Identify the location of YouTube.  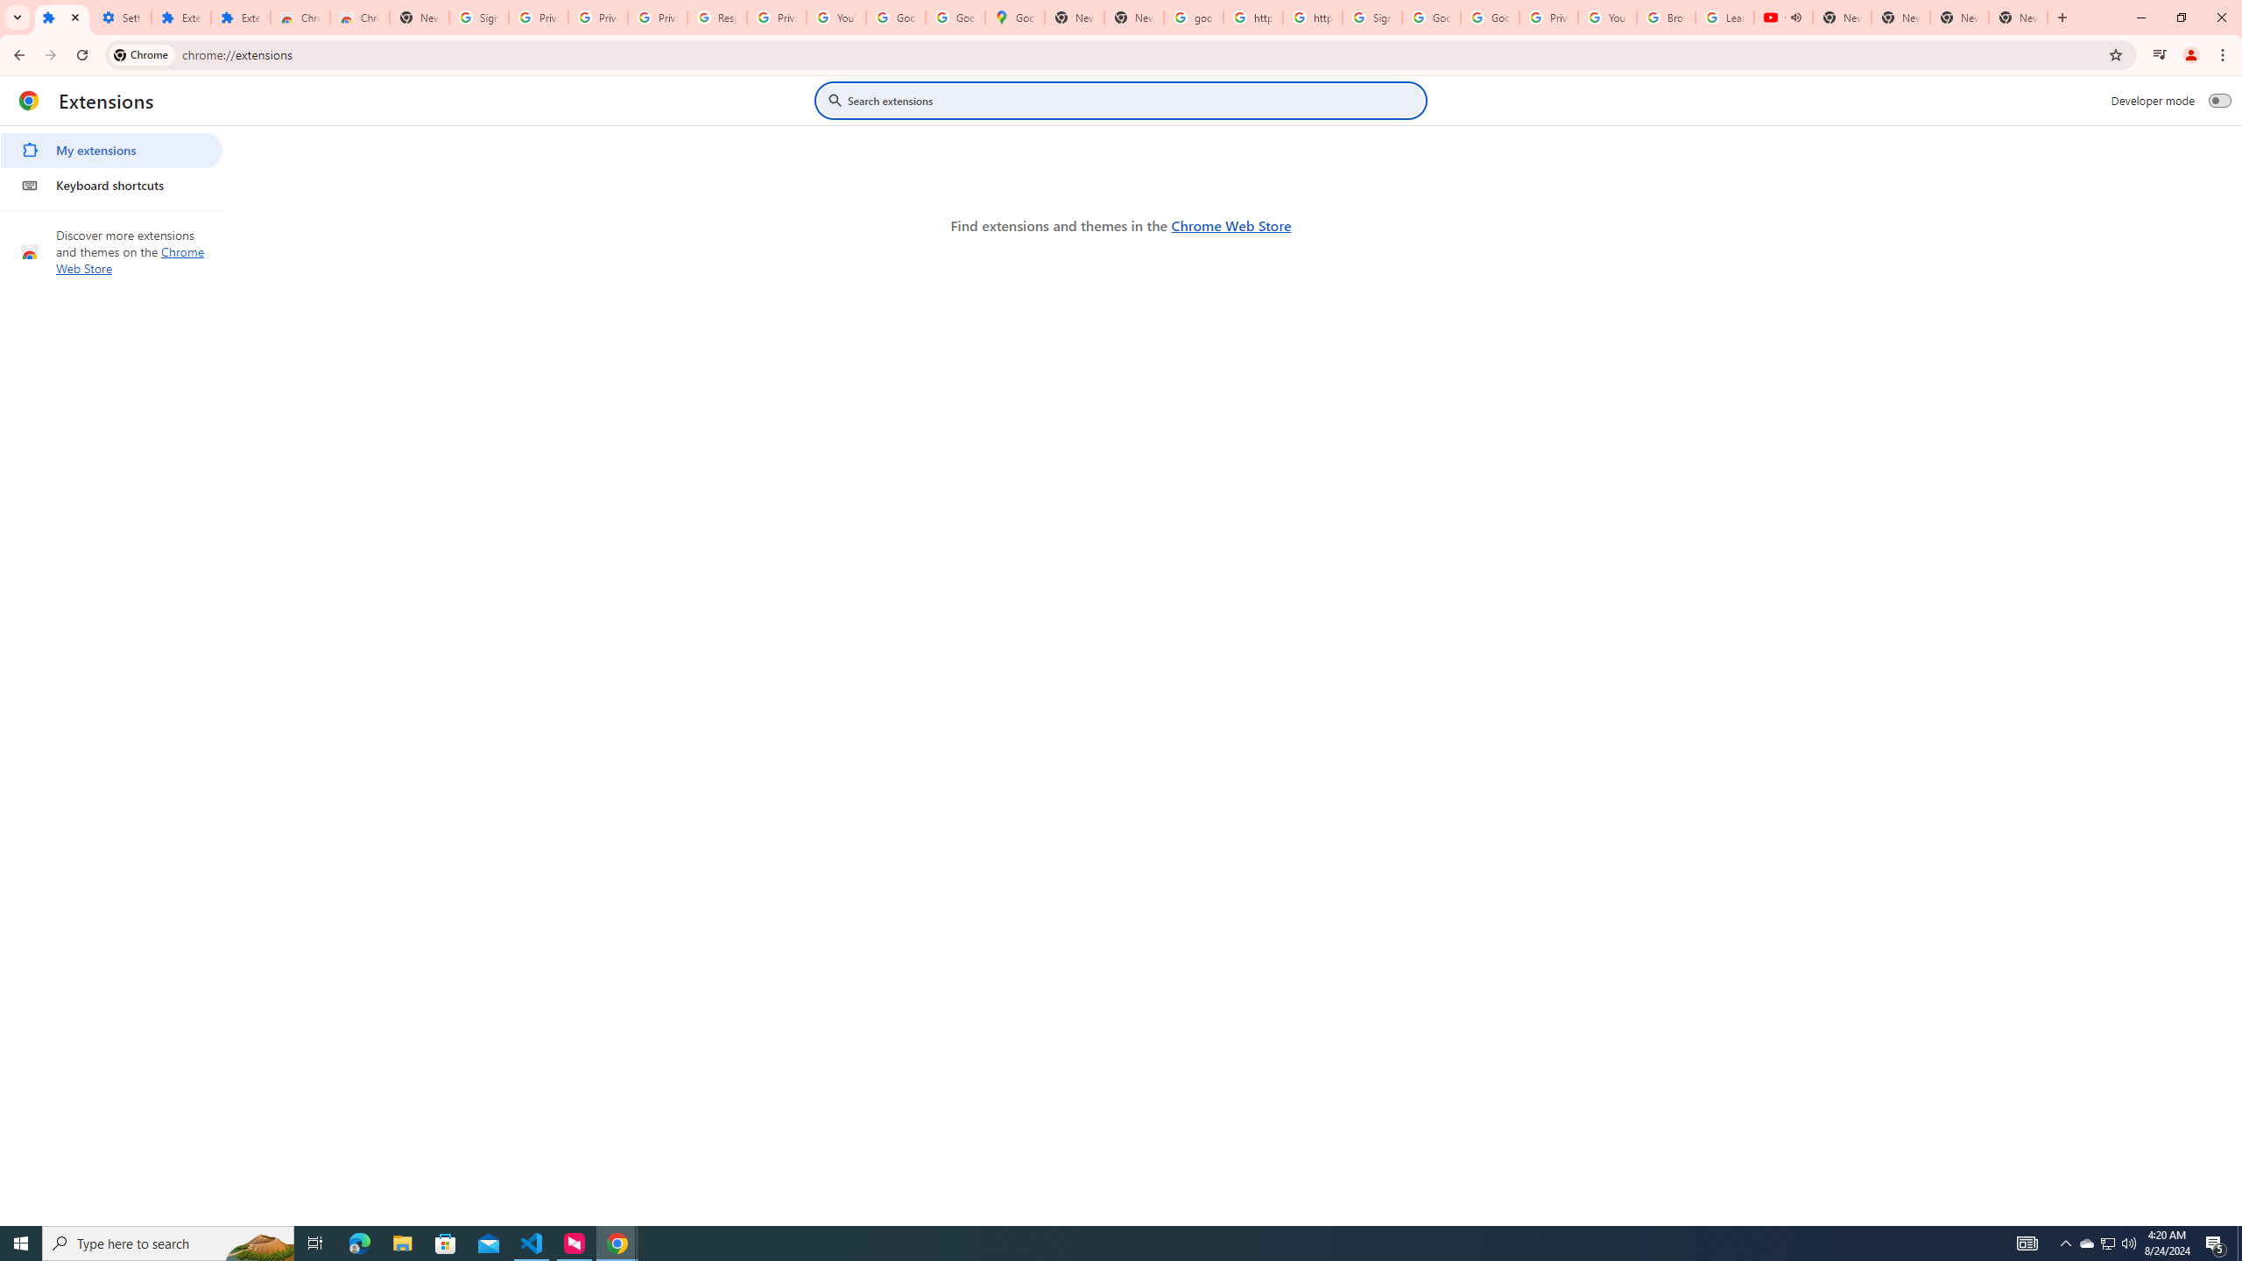
(835, 18).